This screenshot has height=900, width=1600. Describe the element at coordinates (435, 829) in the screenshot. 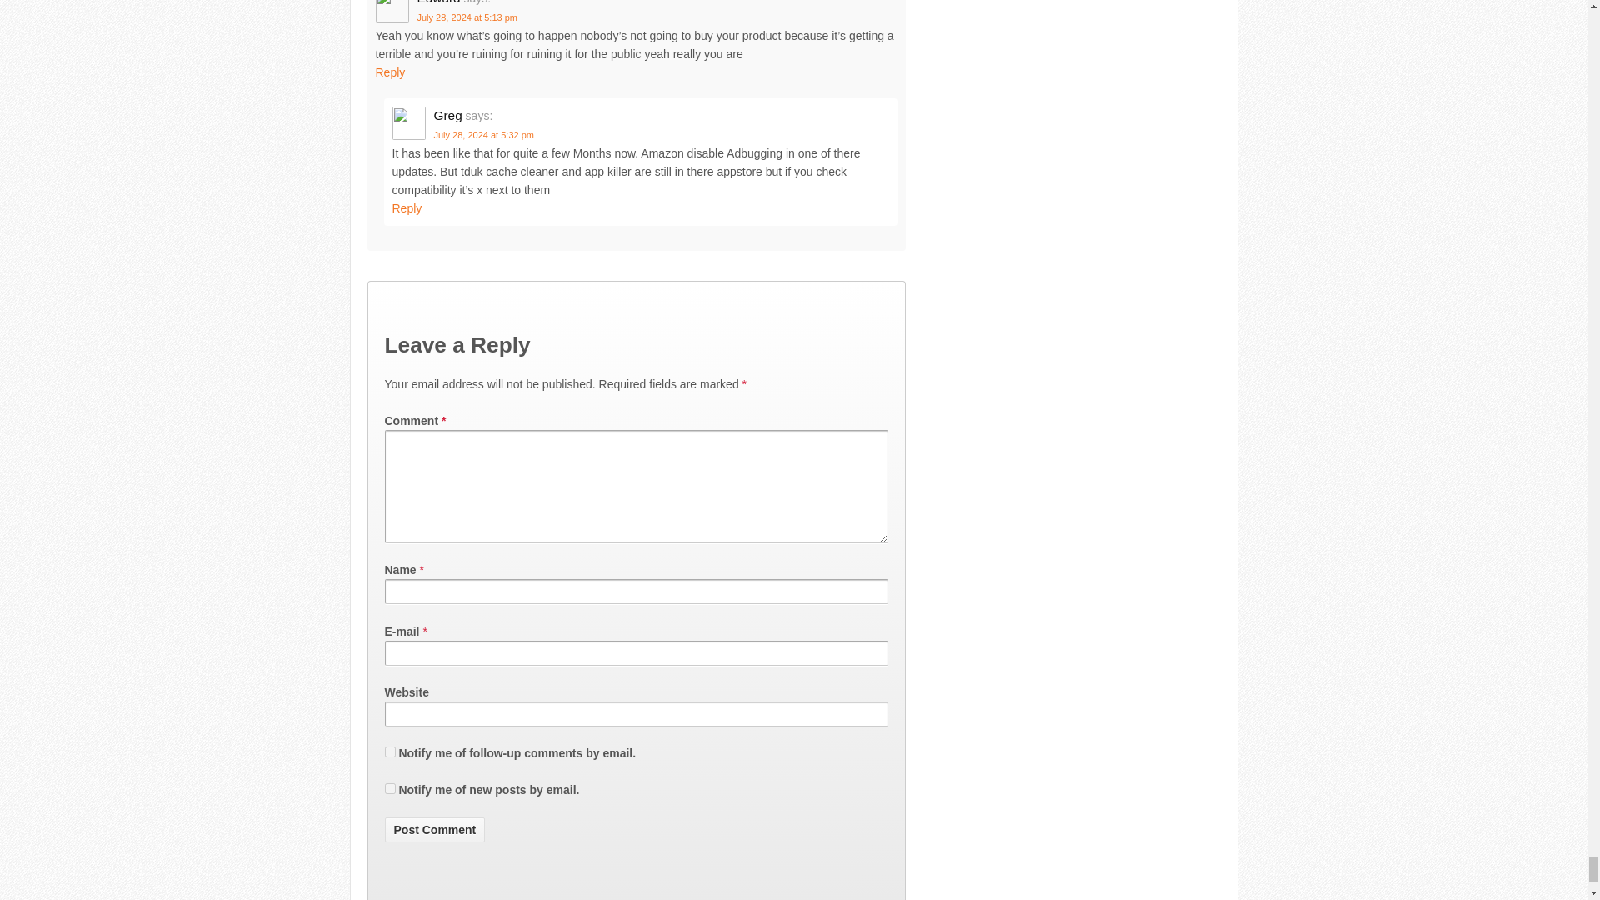

I see `Post Comment` at that location.